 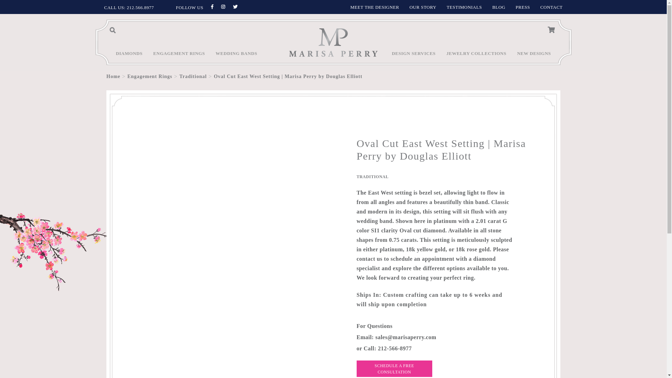 What do you see at coordinates (464, 7) in the screenshot?
I see `TESTIMONIALS` at bounding box center [464, 7].